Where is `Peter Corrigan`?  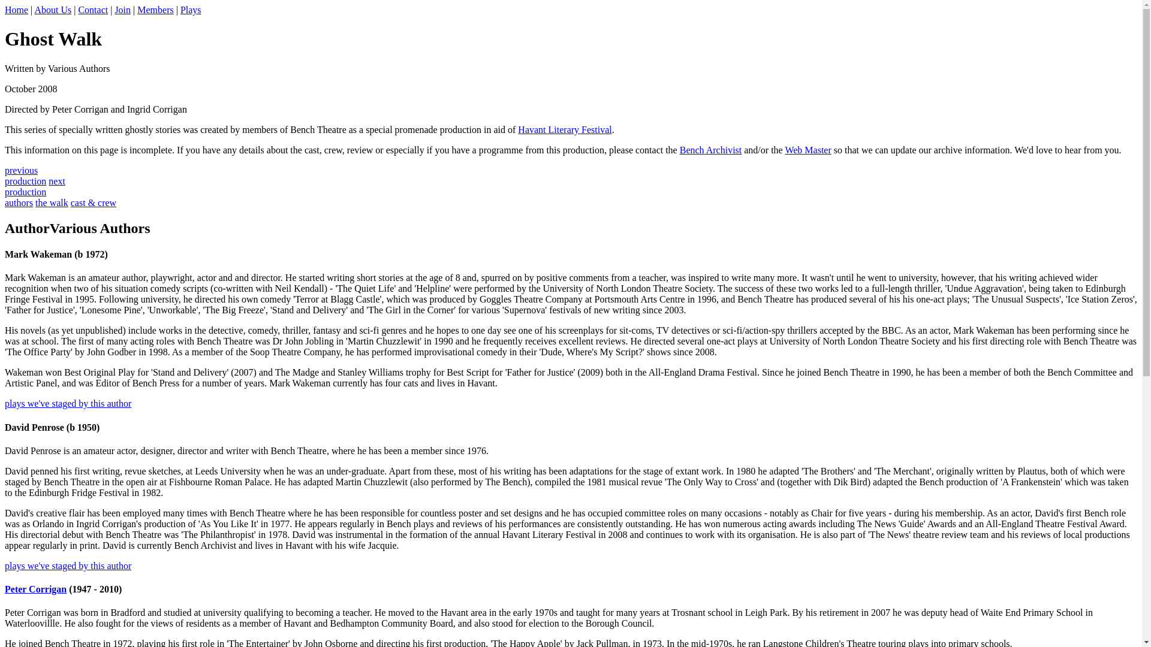
Peter Corrigan is located at coordinates (35, 589).